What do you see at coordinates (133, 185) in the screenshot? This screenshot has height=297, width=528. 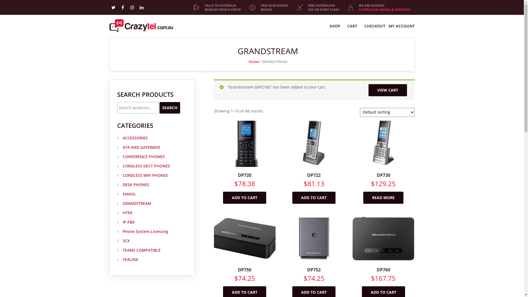 I see `DESK PHONES` at bounding box center [133, 185].